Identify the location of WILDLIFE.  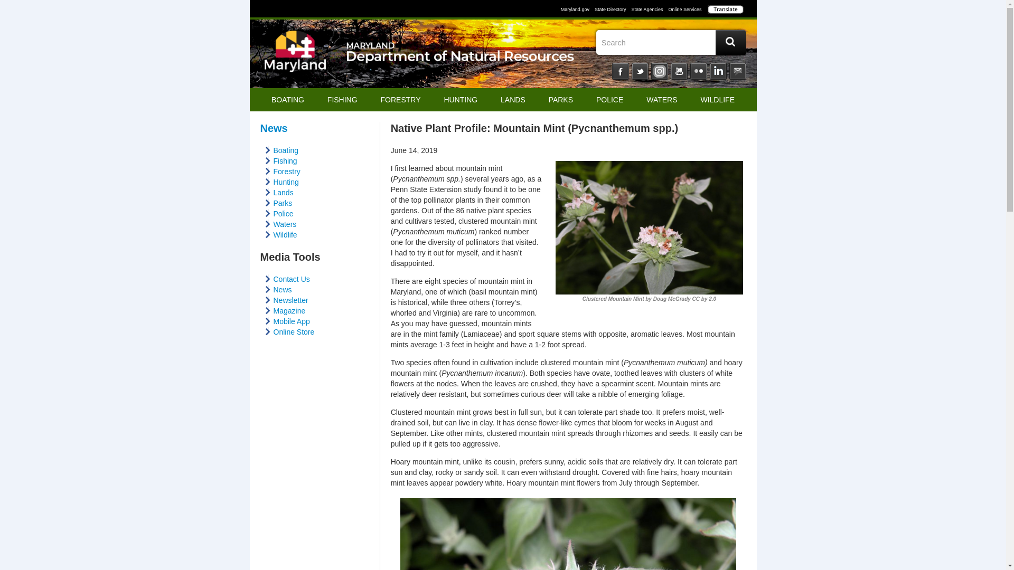
(717, 99).